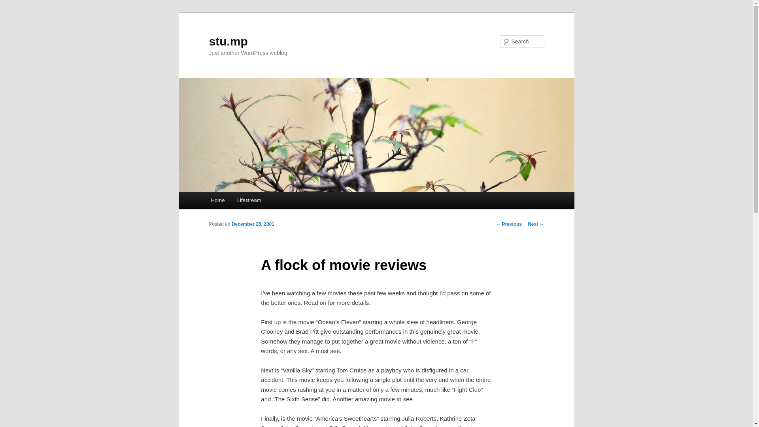 This screenshot has width=759, height=427. What do you see at coordinates (249, 200) in the screenshot?
I see `Lifestream` at bounding box center [249, 200].